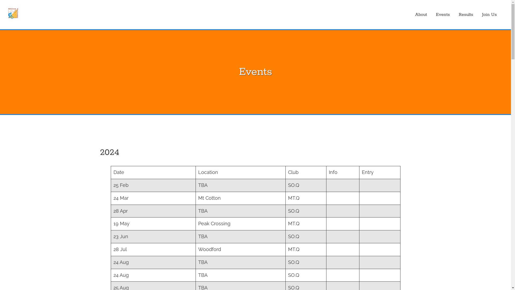 The height and width of the screenshot is (290, 515). What do you see at coordinates (421, 15) in the screenshot?
I see `About` at bounding box center [421, 15].